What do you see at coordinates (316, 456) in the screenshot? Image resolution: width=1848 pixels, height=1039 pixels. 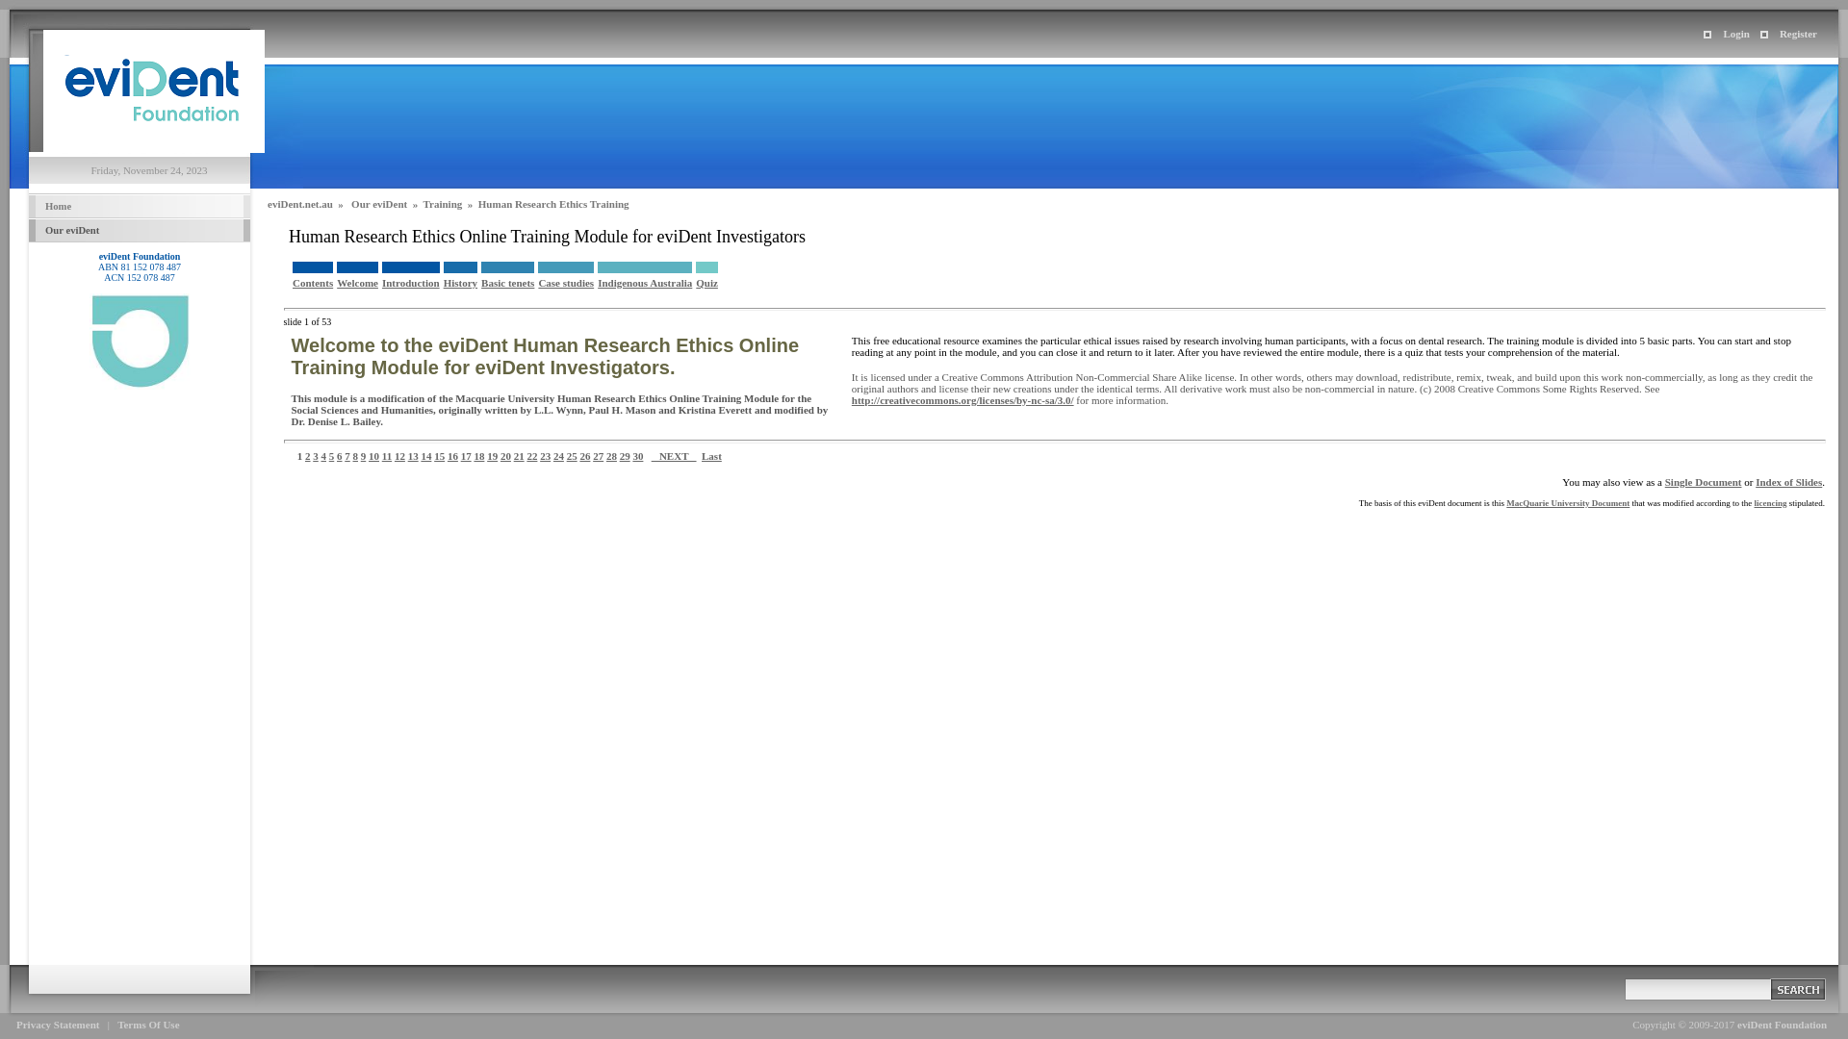 I see `3` at bounding box center [316, 456].